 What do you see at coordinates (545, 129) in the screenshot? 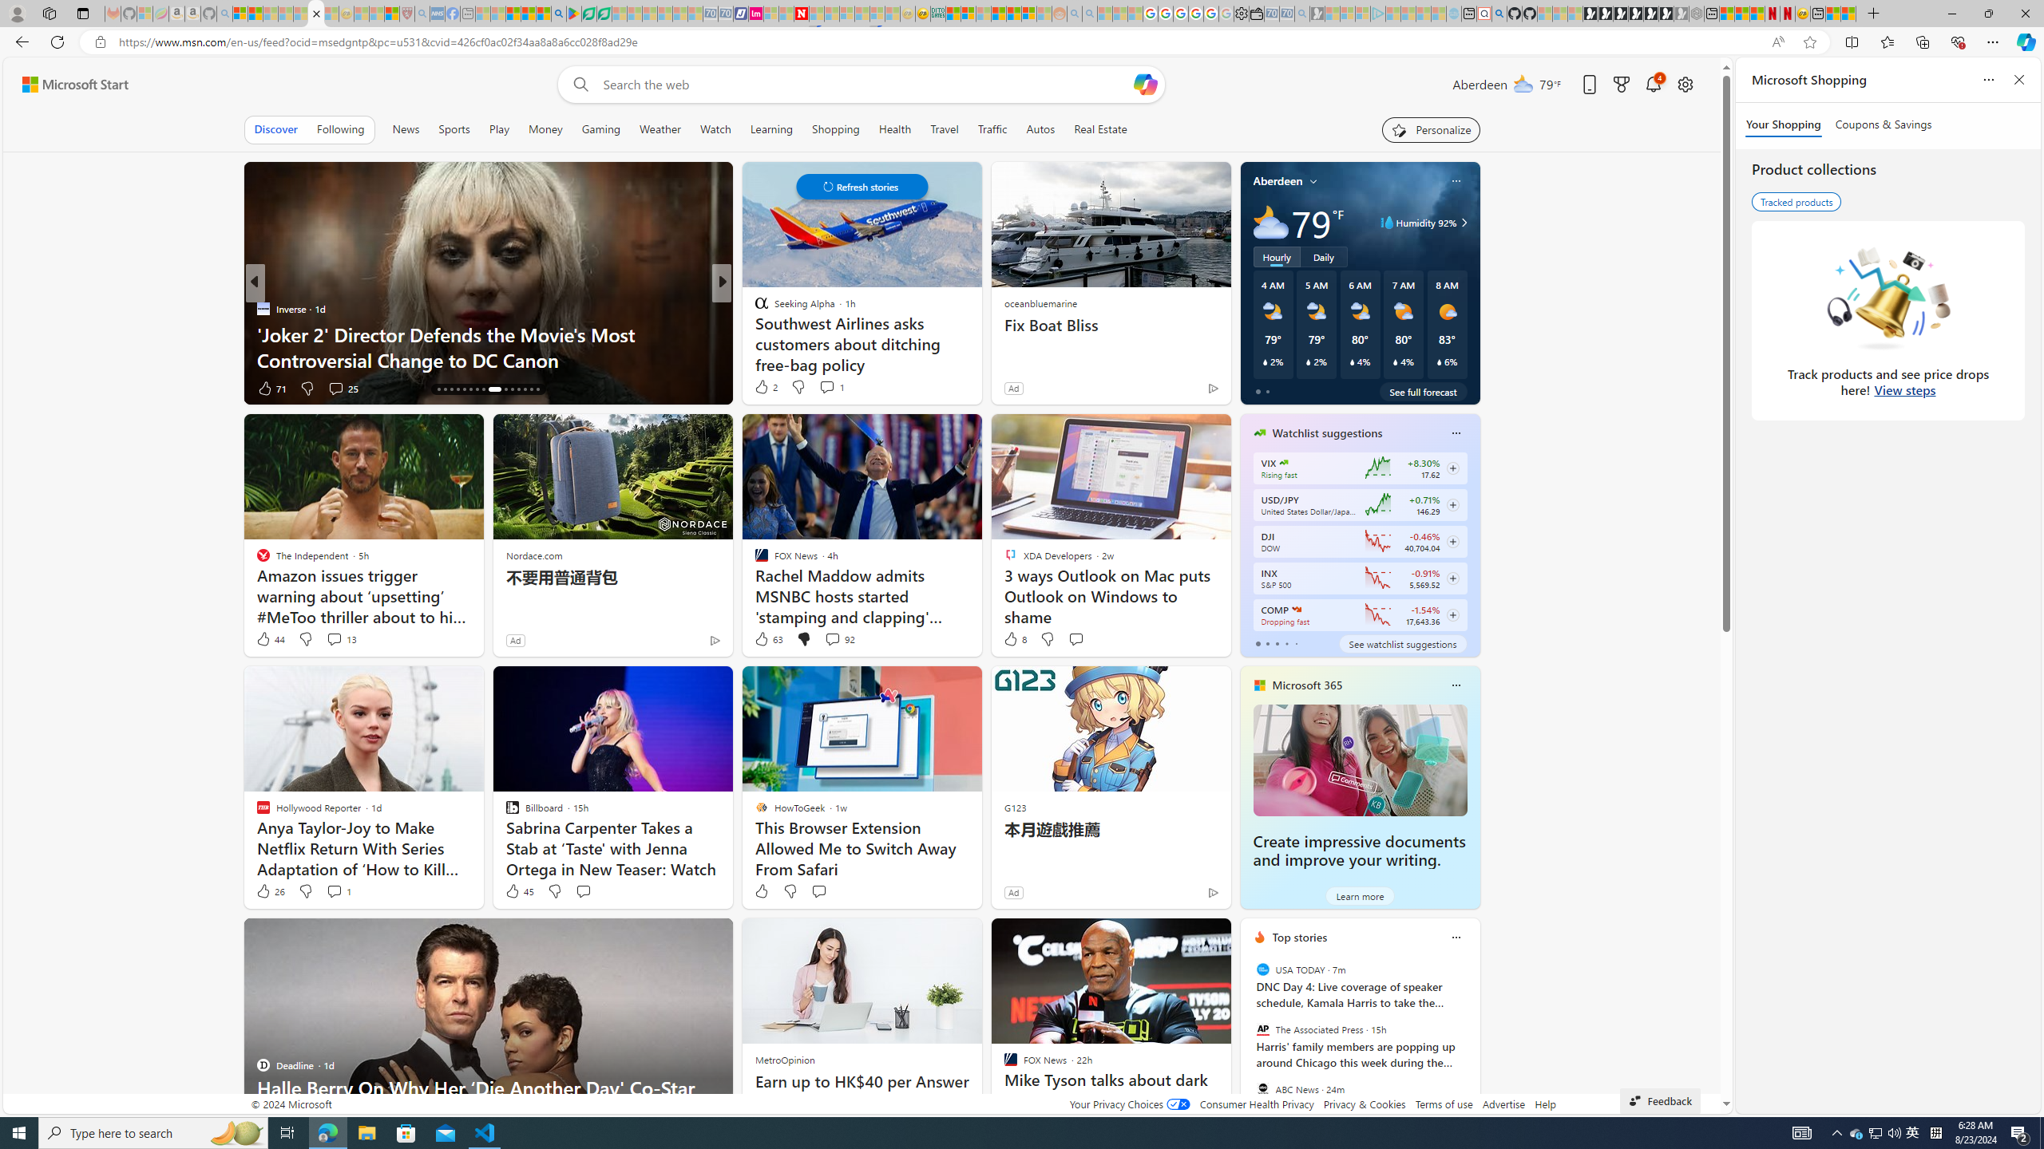
I see `Money` at bounding box center [545, 129].